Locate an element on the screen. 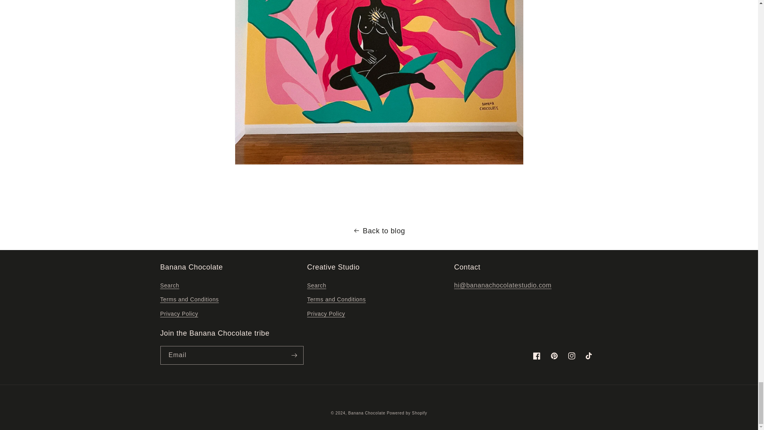 The height and width of the screenshot is (430, 764). Search is located at coordinates (316, 287).